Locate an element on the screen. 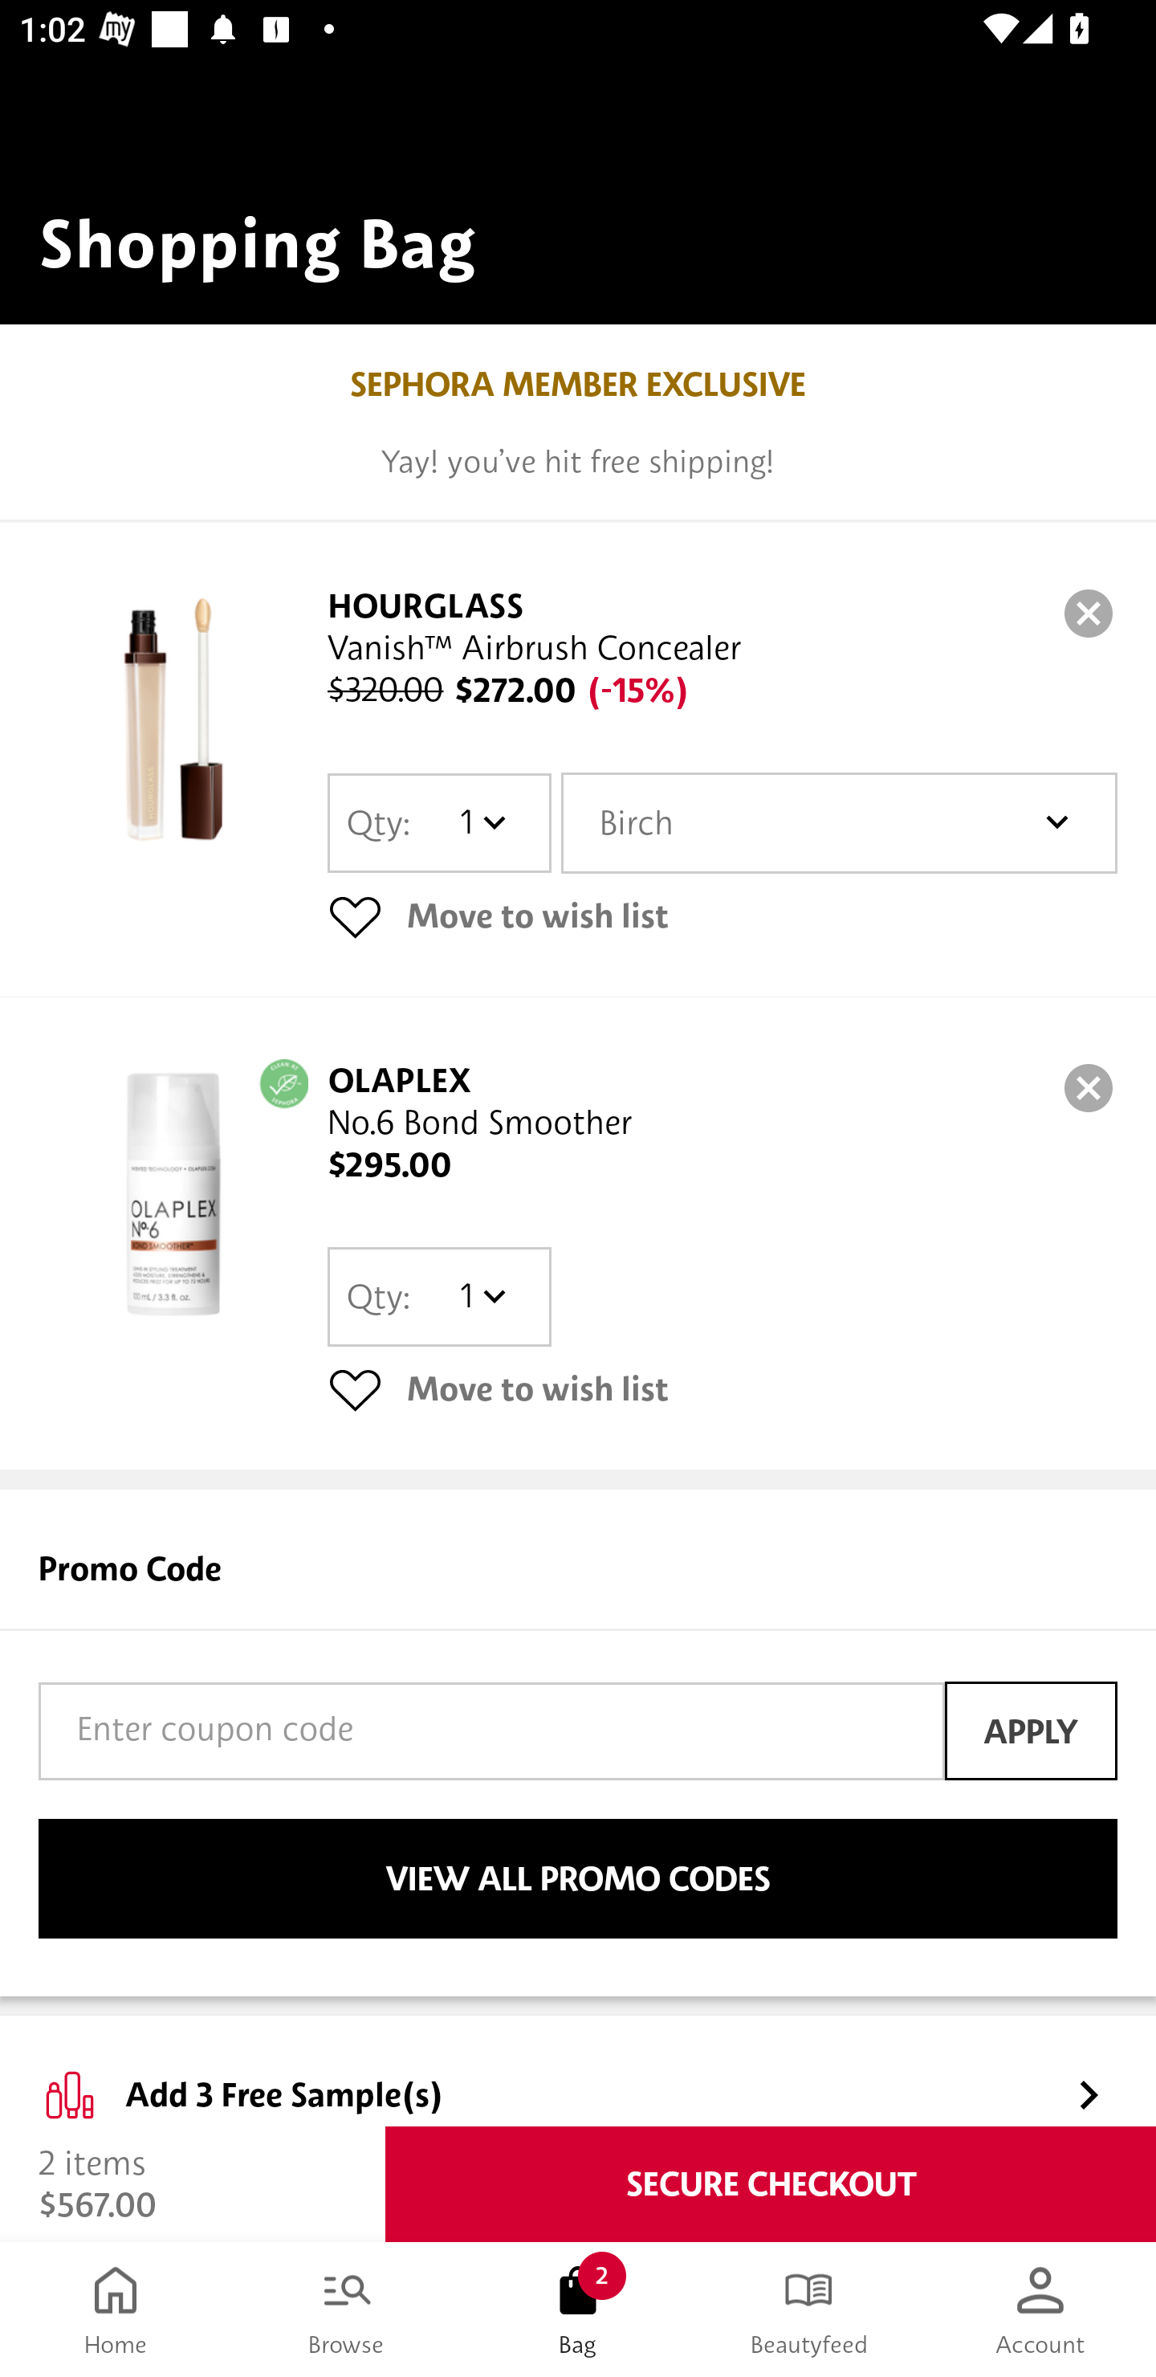 This screenshot has height=2377, width=1156. APPLY is located at coordinates (1031, 1730).